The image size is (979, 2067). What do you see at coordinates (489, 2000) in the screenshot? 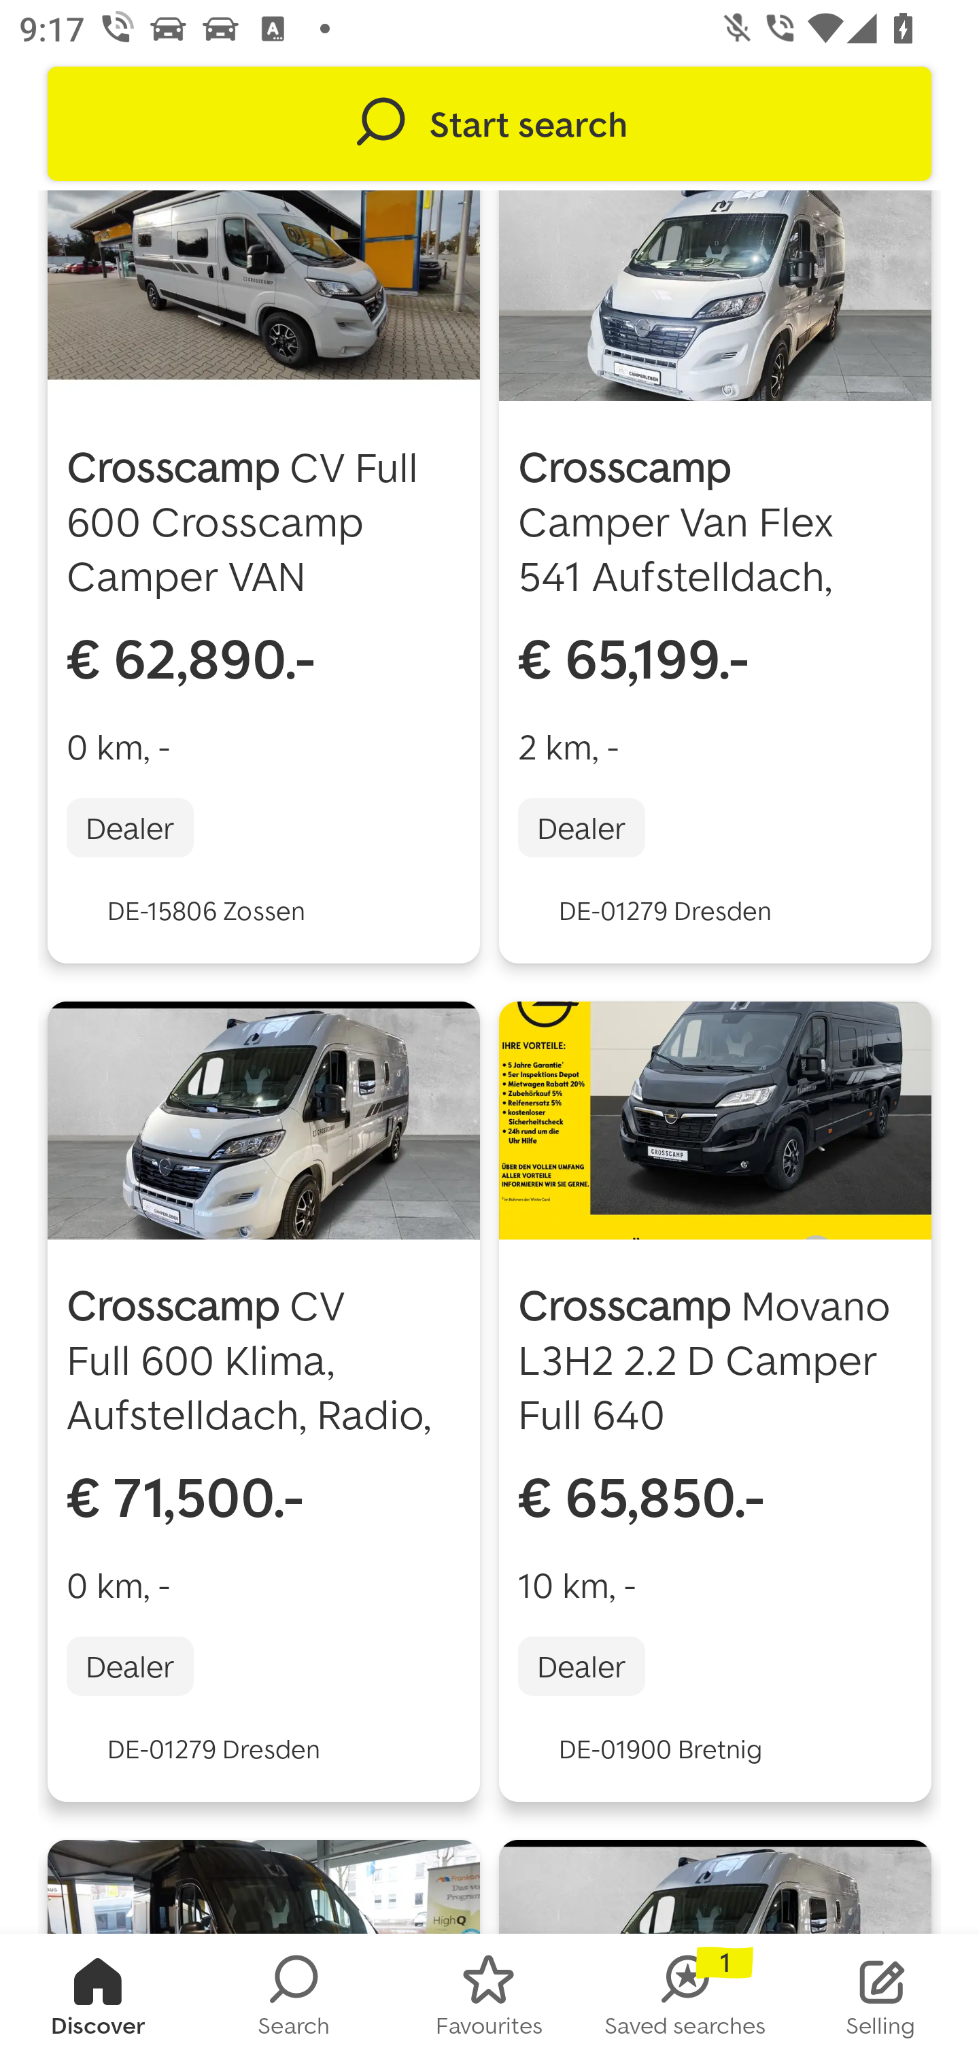
I see `FAVORITES Favourites` at bounding box center [489, 2000].